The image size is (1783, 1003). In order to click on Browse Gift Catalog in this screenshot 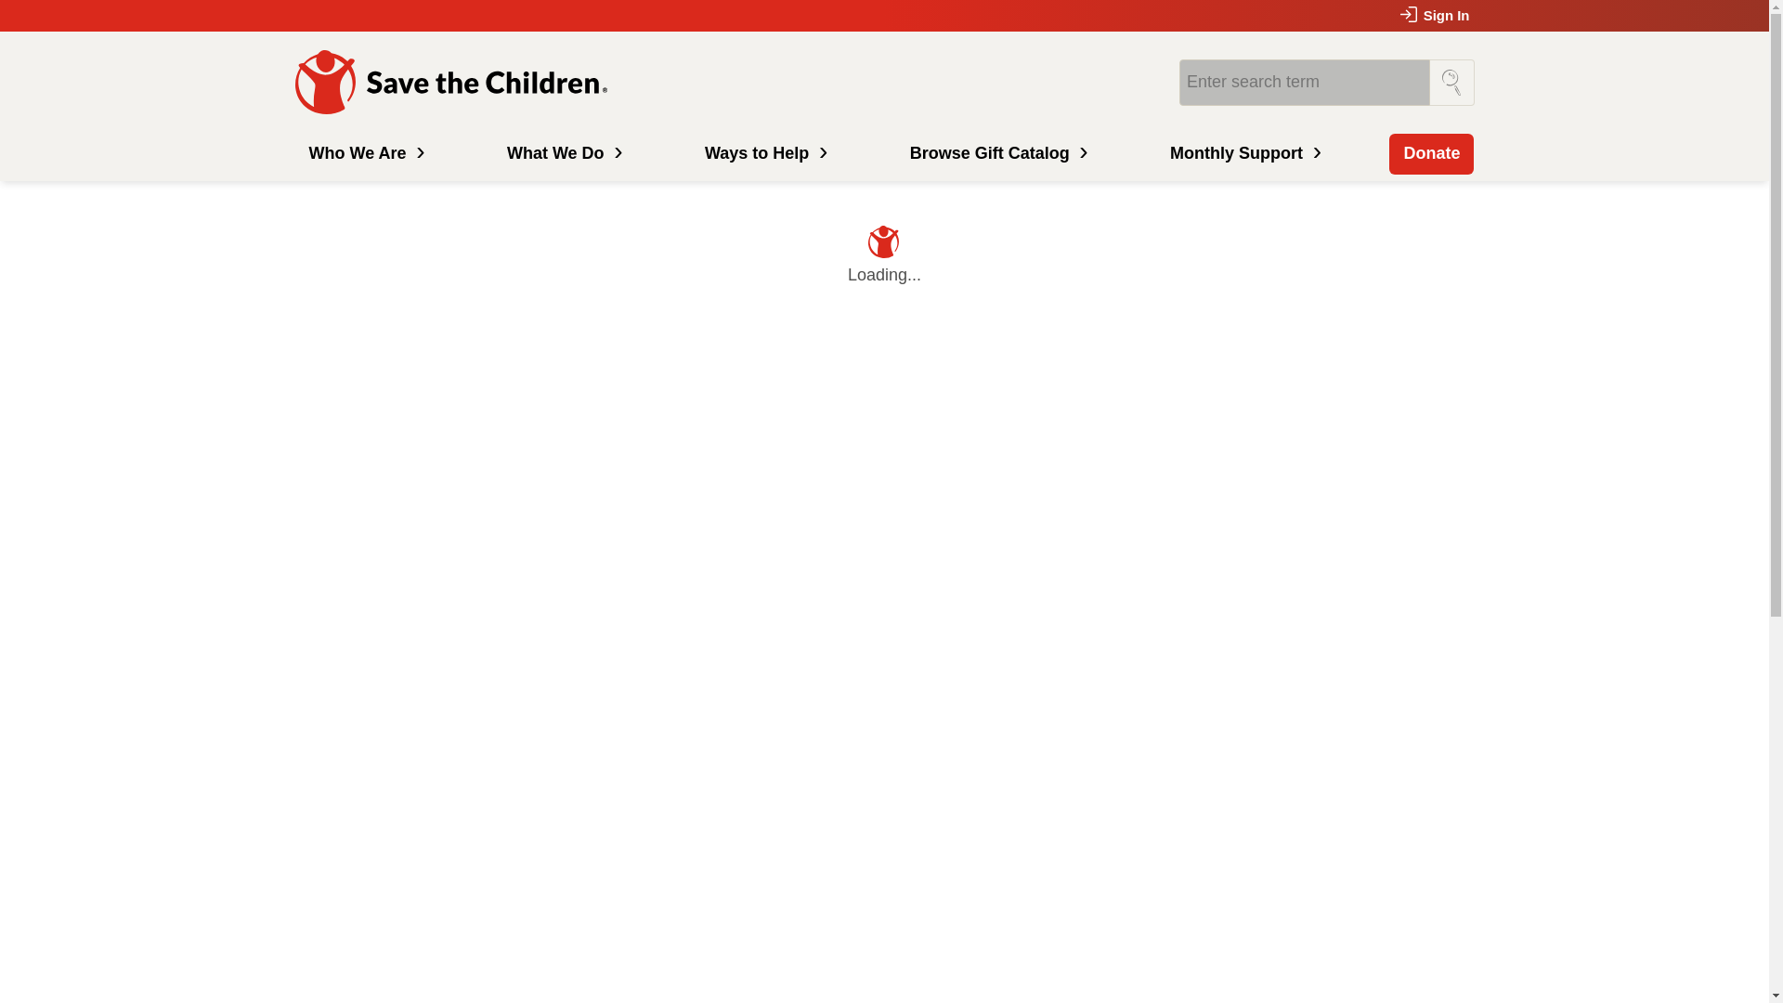, I will do `click(997, 153)`.